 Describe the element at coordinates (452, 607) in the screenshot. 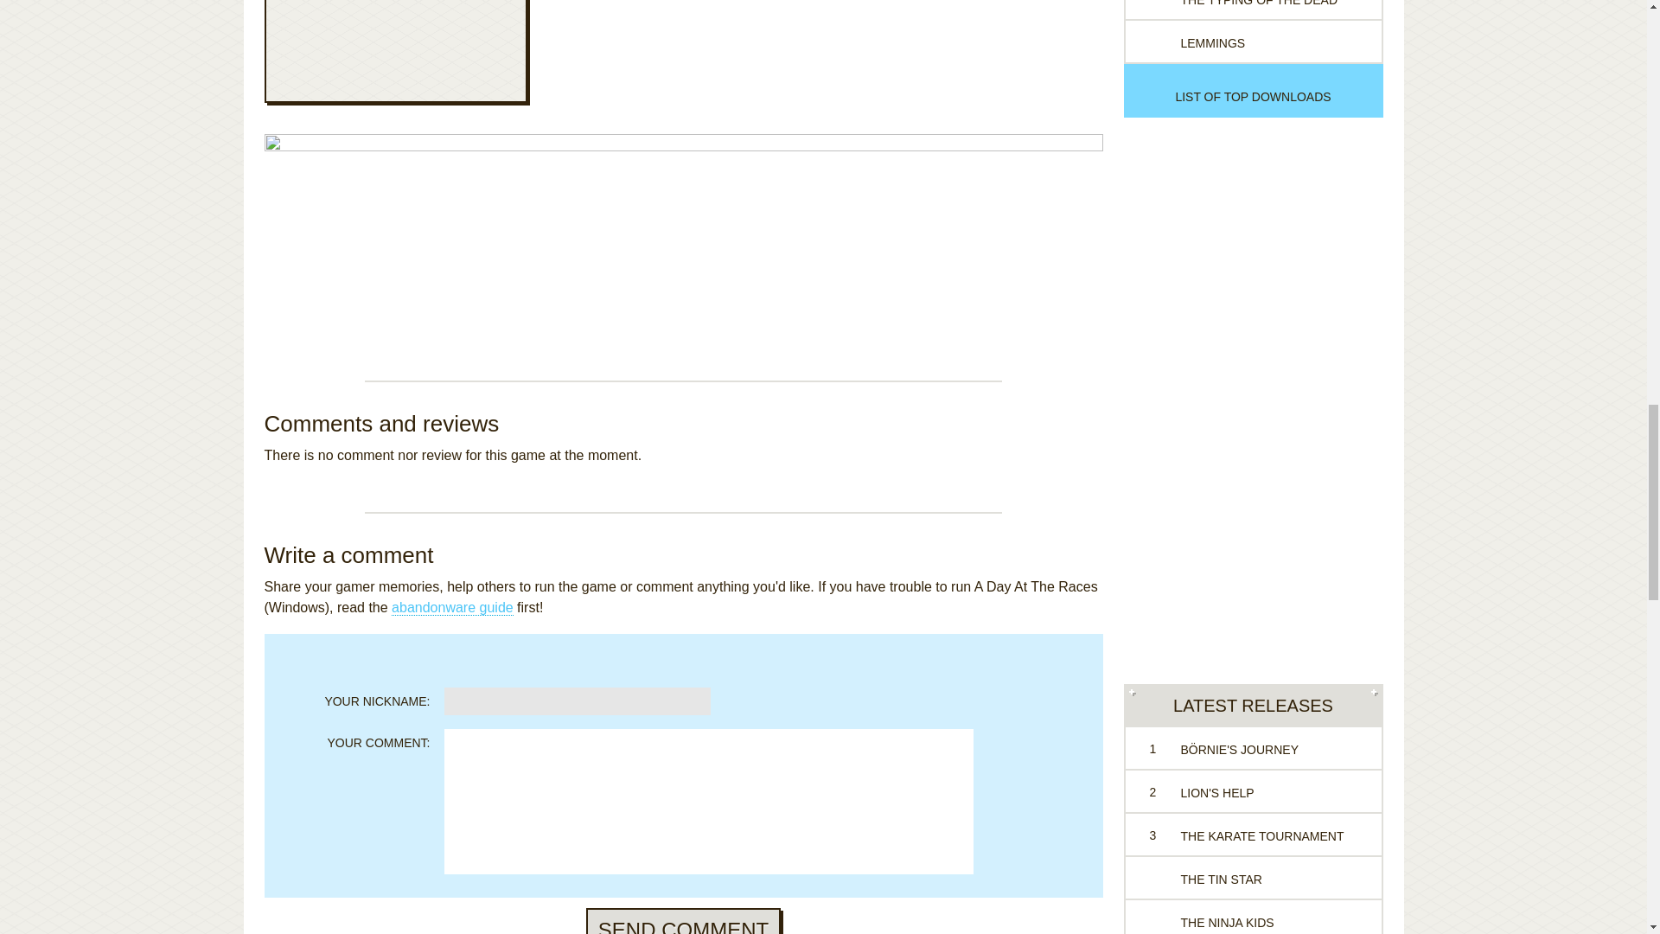

I see `abandonware guide` at that location.